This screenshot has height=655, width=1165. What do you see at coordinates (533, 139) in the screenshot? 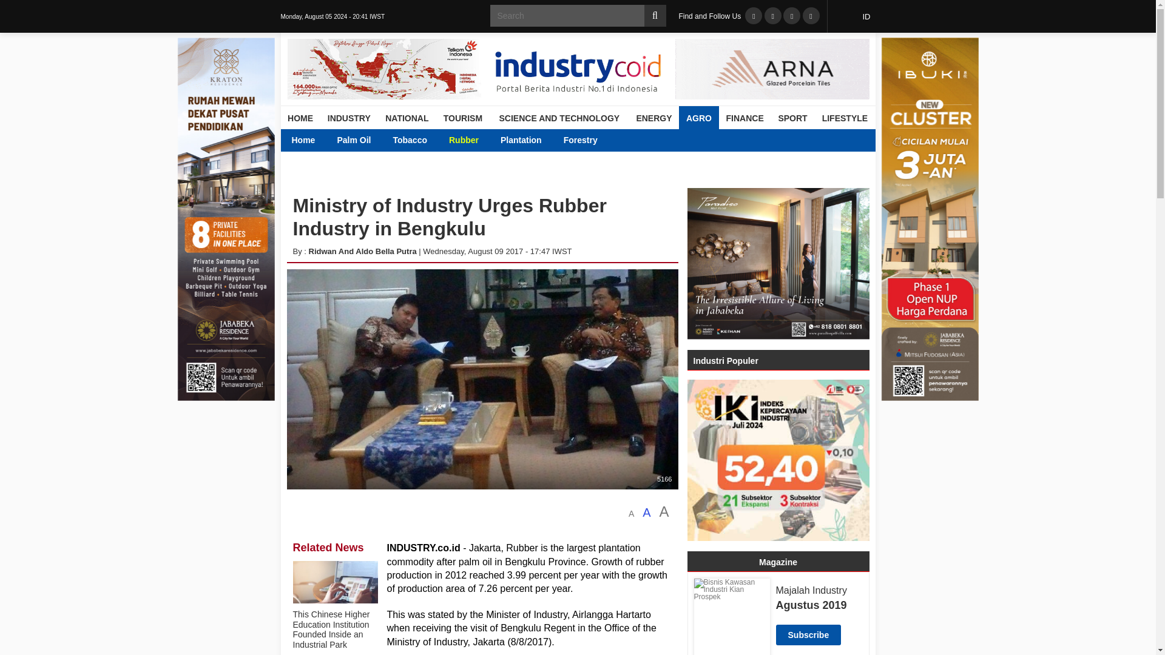
I see `Maritime` at bounding box center [533, 139].